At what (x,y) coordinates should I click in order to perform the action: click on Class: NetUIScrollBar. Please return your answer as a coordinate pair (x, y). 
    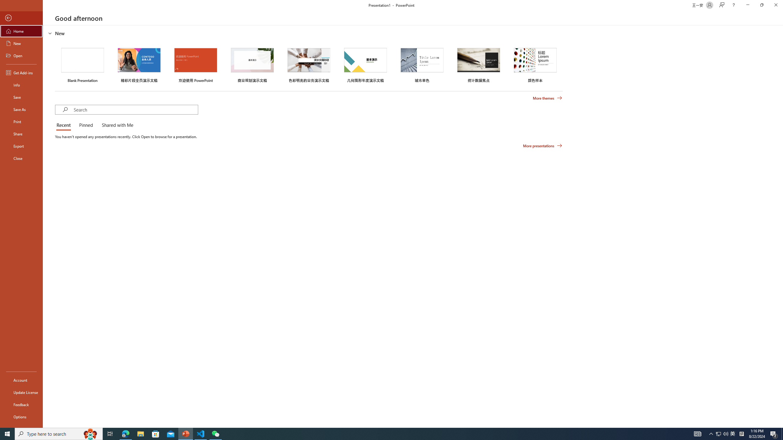
    Looking at the image, I should click on (780, 226).